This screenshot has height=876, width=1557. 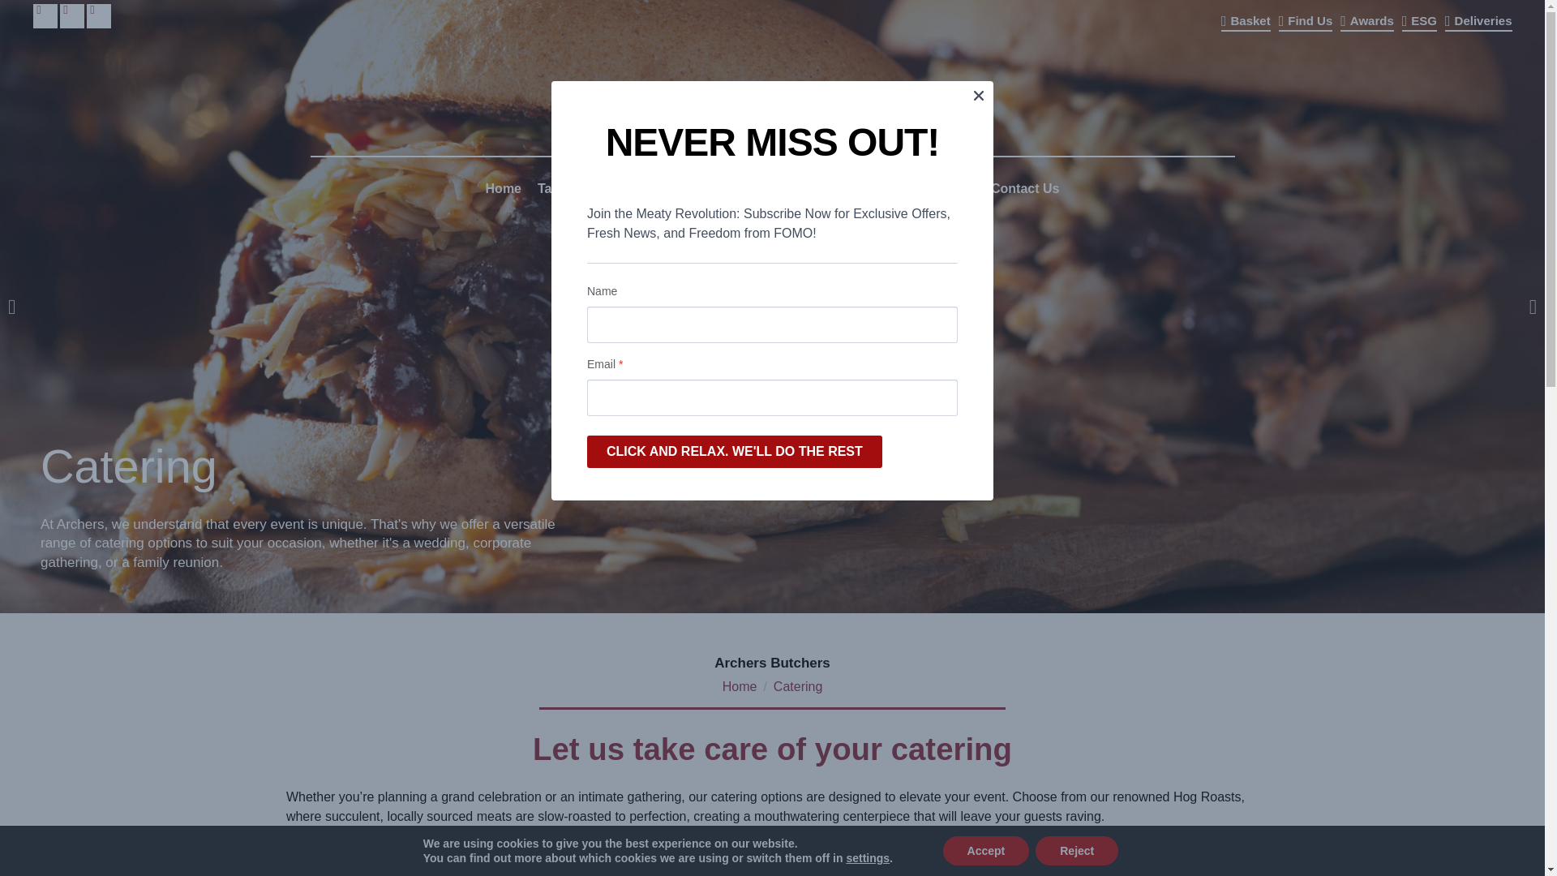 I want to click on News, so click(x=800, y=189).